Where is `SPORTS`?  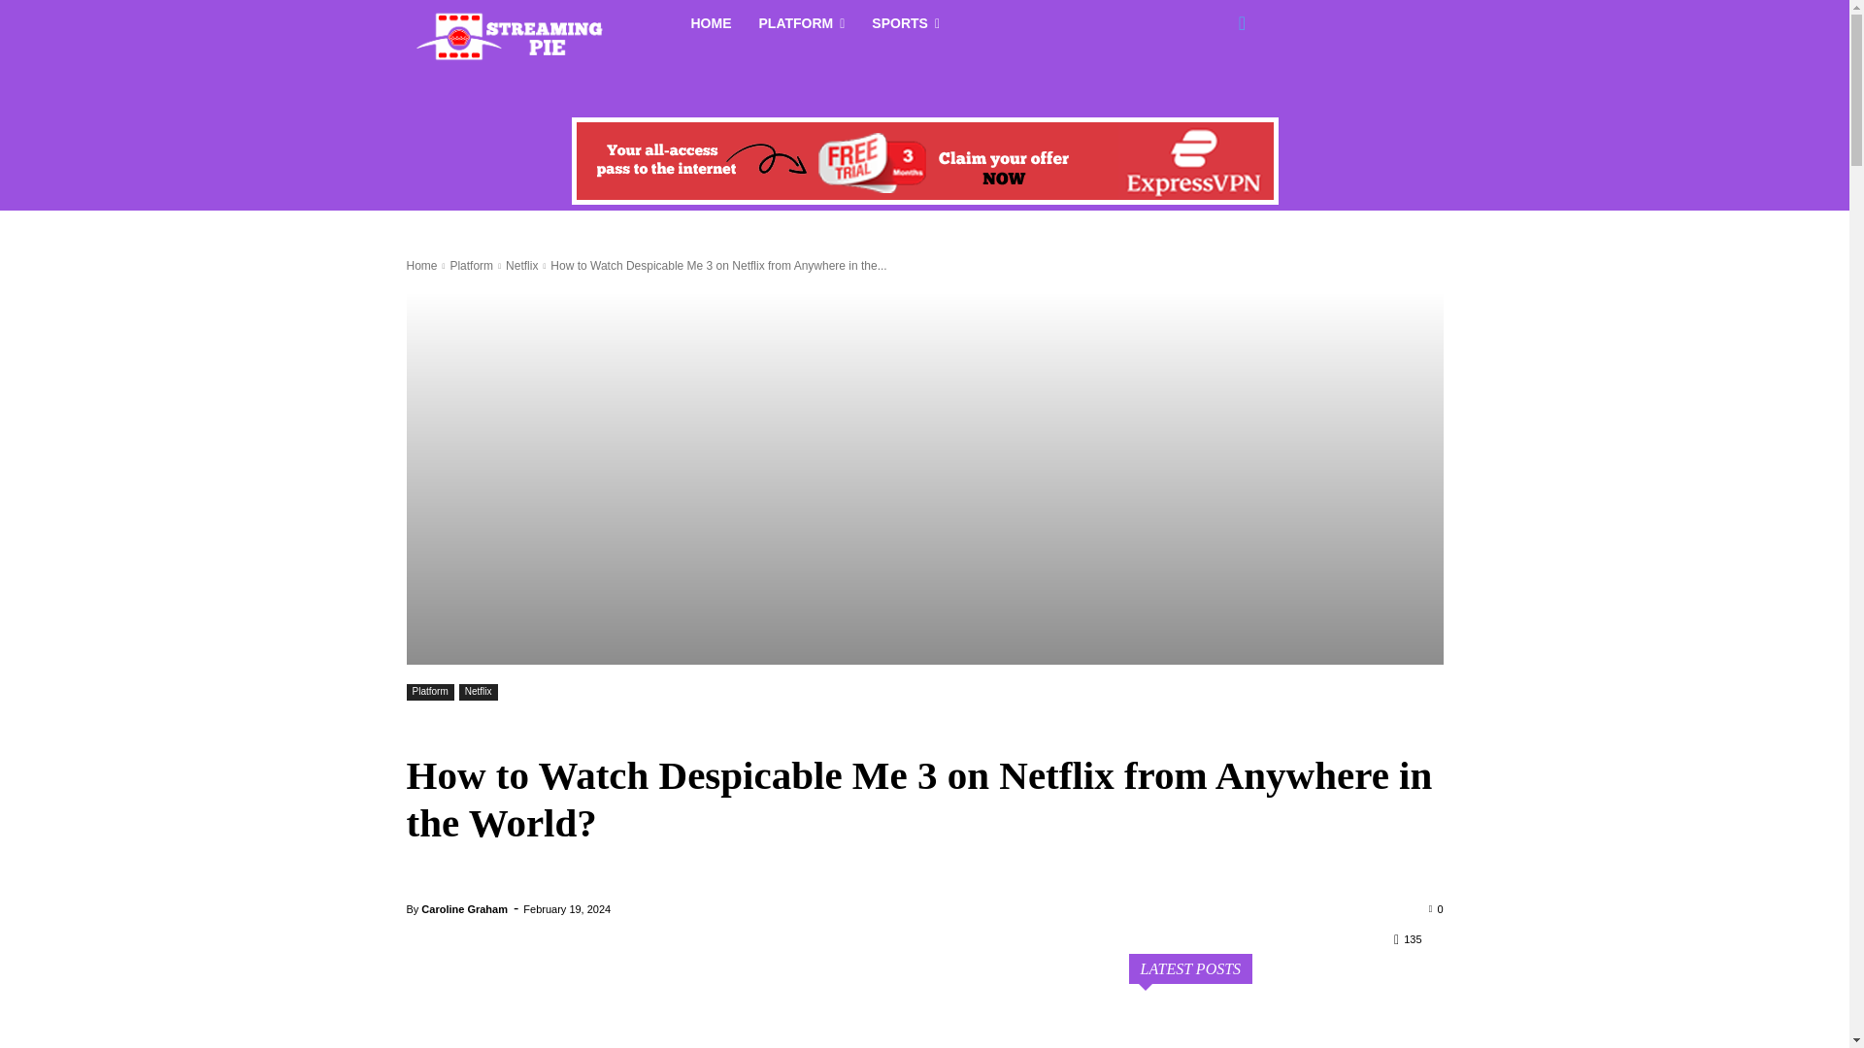
SPORTS is located at coordinates (905, 23).